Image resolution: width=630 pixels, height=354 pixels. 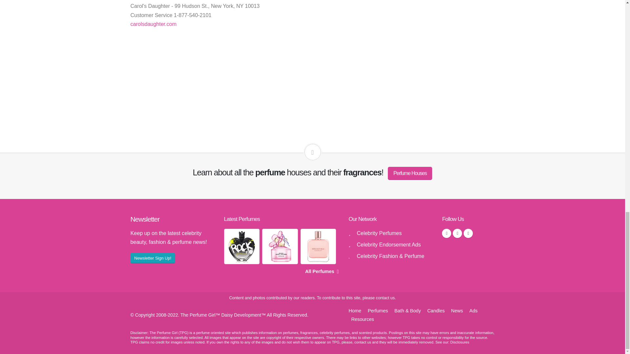 I want to click on carolsdaughter.com, so click(x=153, y=24).